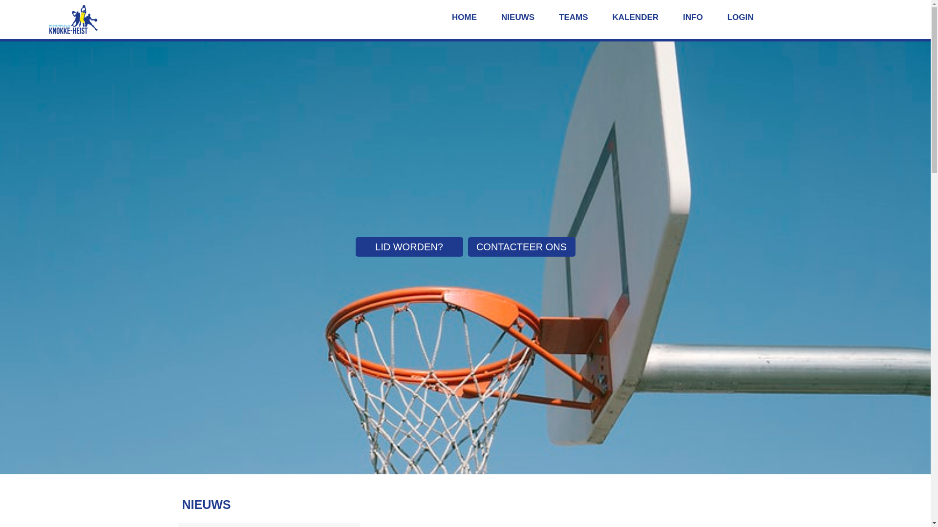  I want to click on CONTACTEER ONS, so click(522, 247).